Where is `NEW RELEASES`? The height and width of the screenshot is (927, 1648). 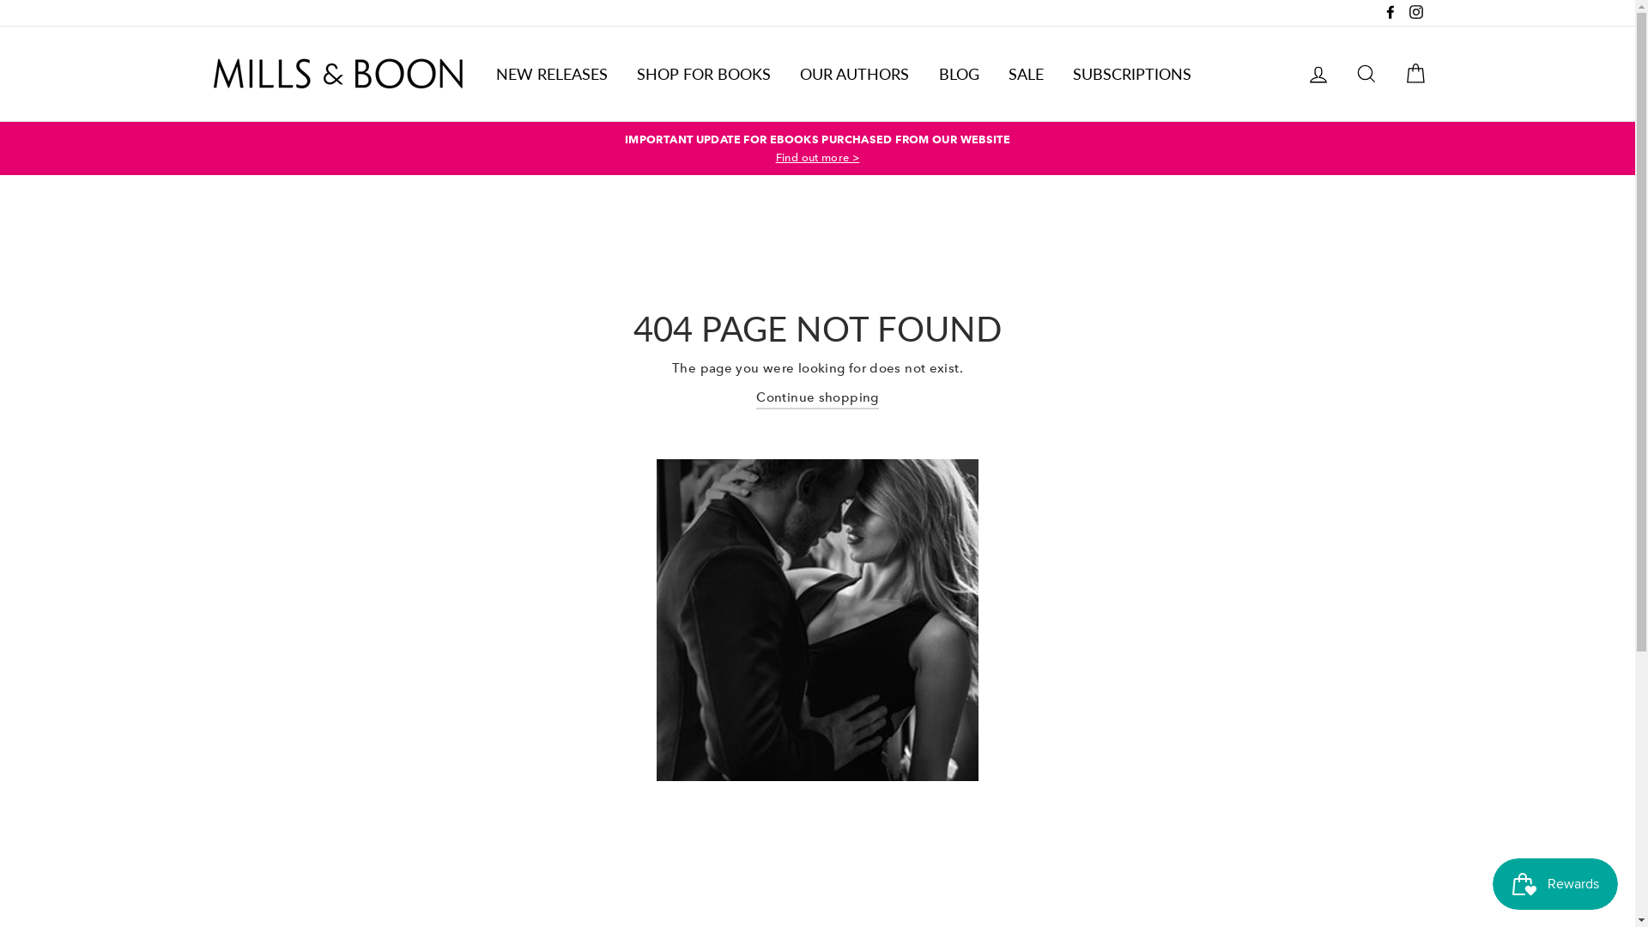
NEW RELEASES is located at coordinates (551, 74).